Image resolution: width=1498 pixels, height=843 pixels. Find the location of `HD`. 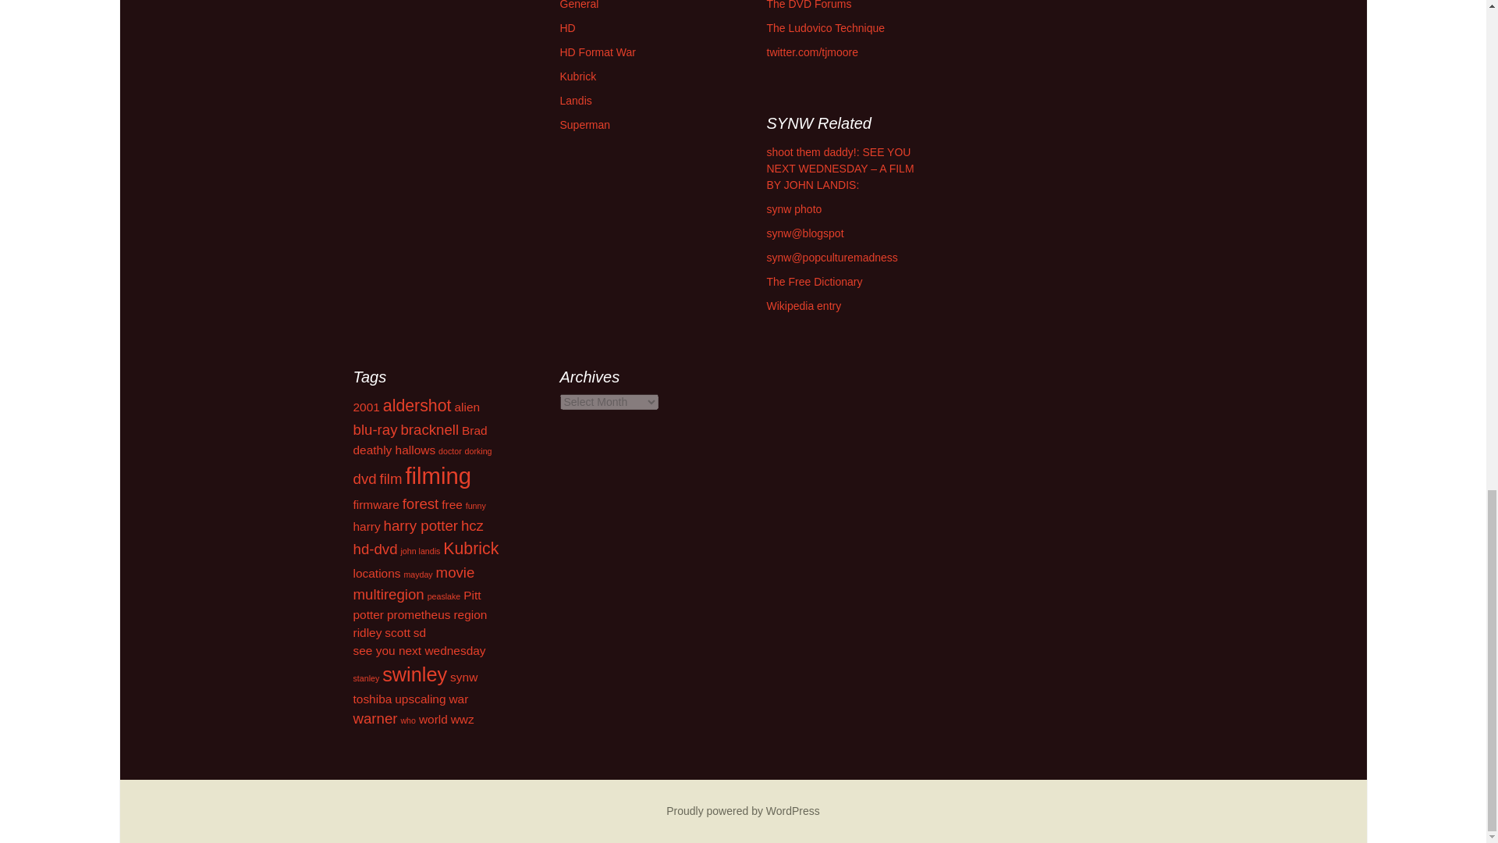

HD is located at coordinates (568, 28).